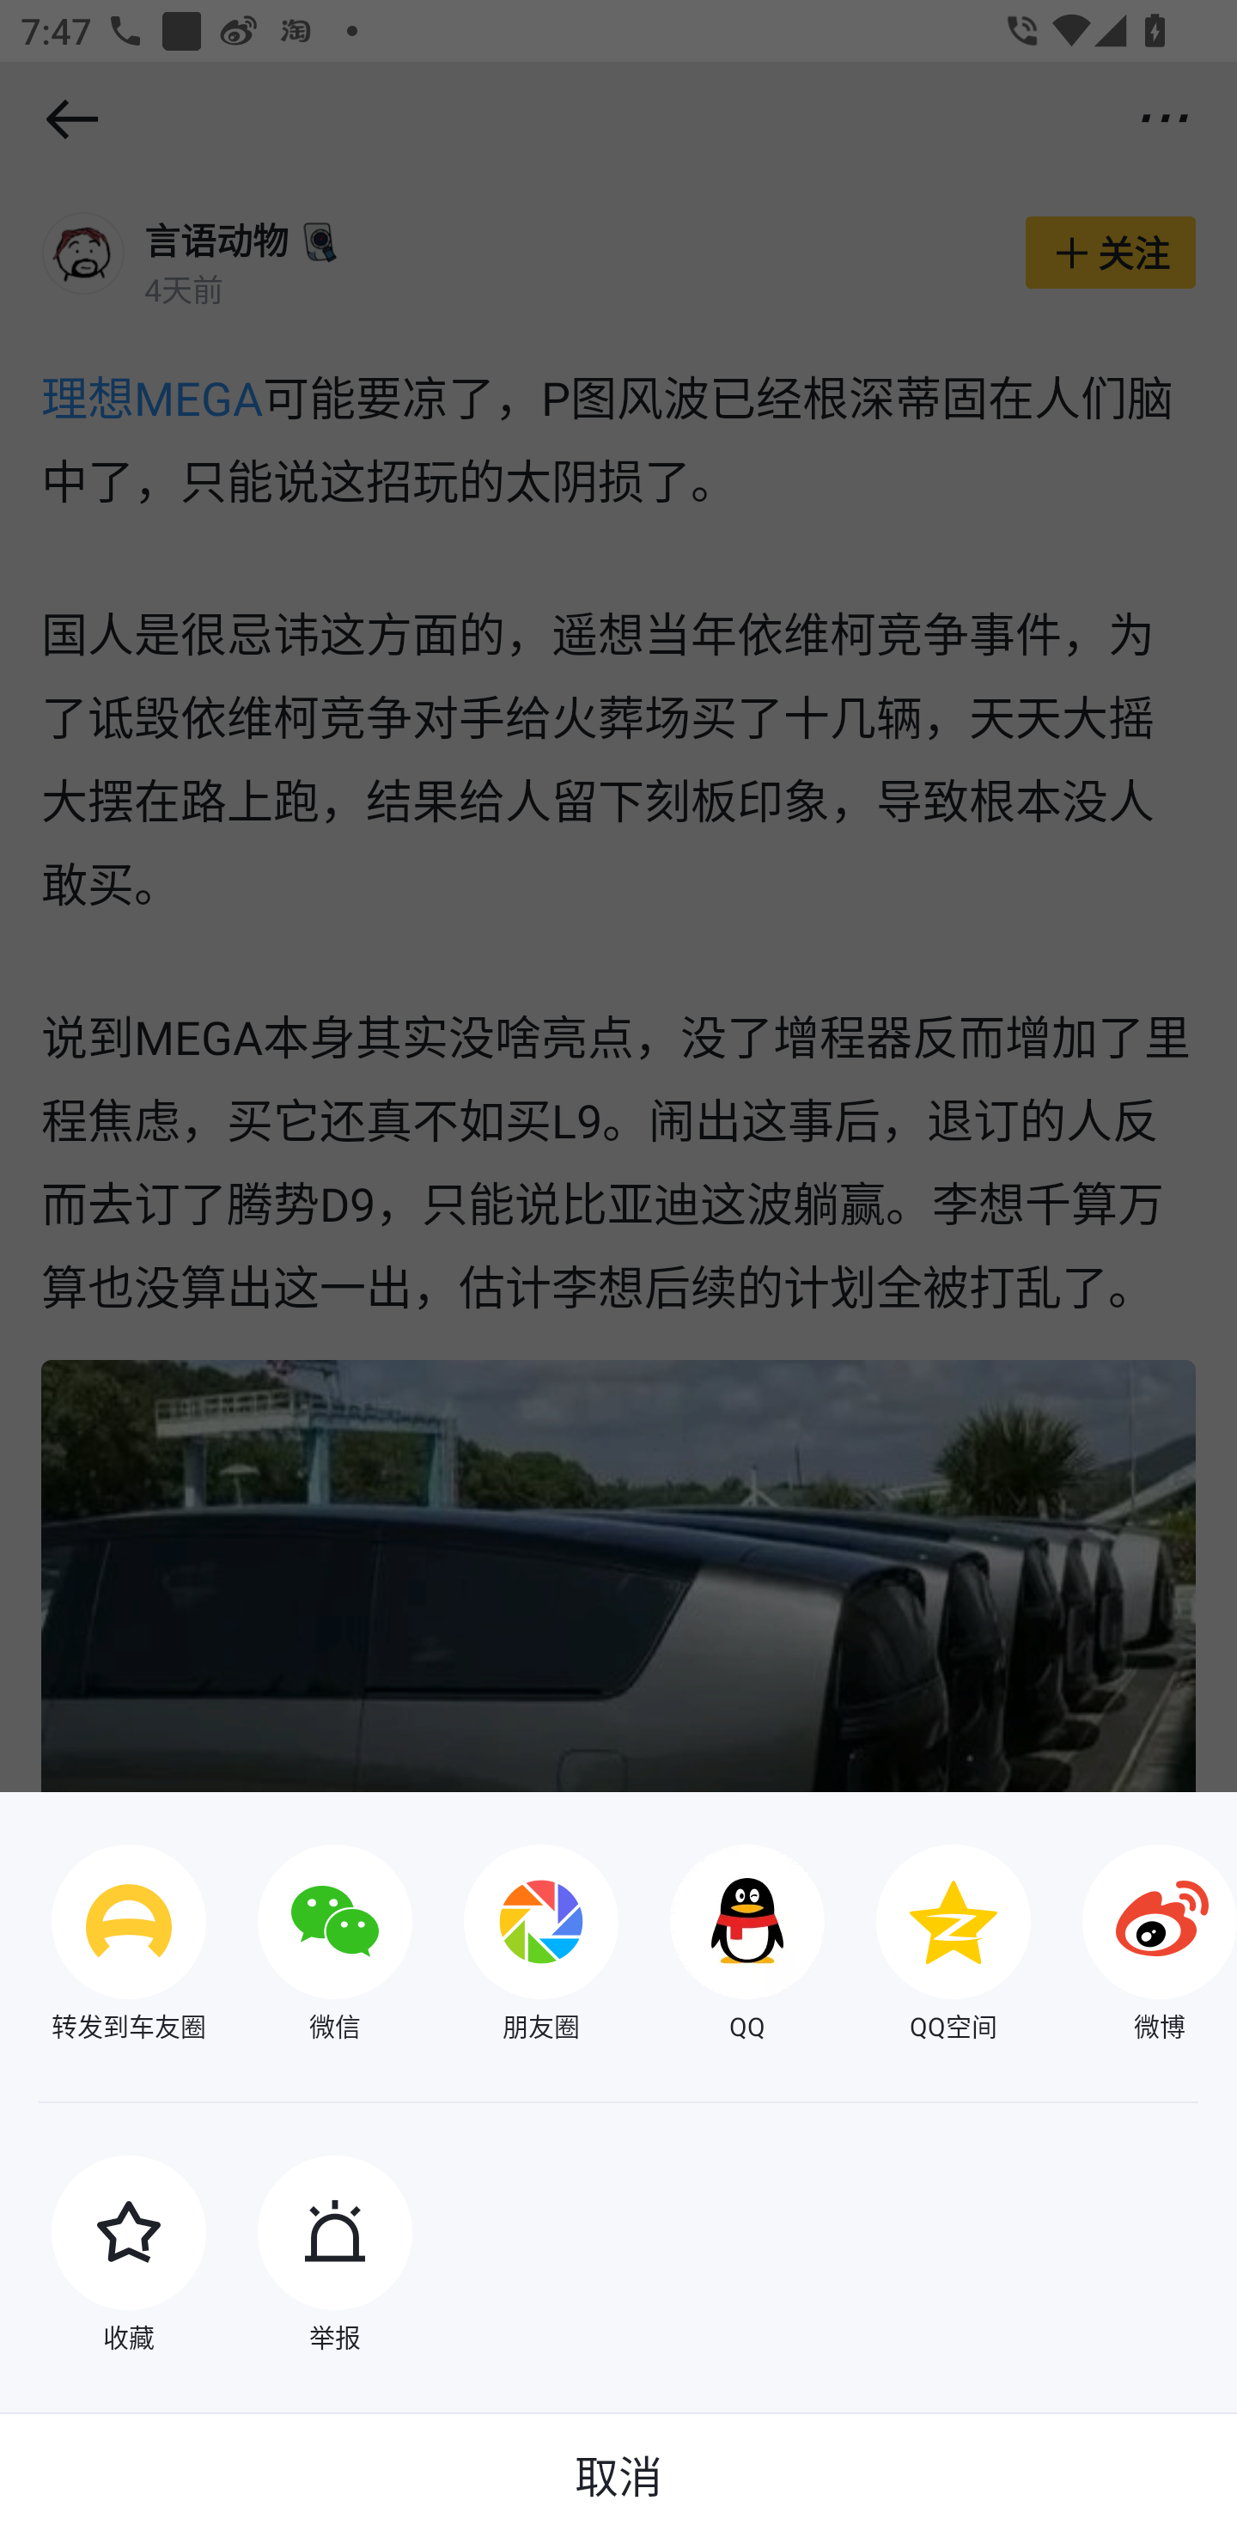  I want to click on 转发到车友圈, so click(103, 1946).